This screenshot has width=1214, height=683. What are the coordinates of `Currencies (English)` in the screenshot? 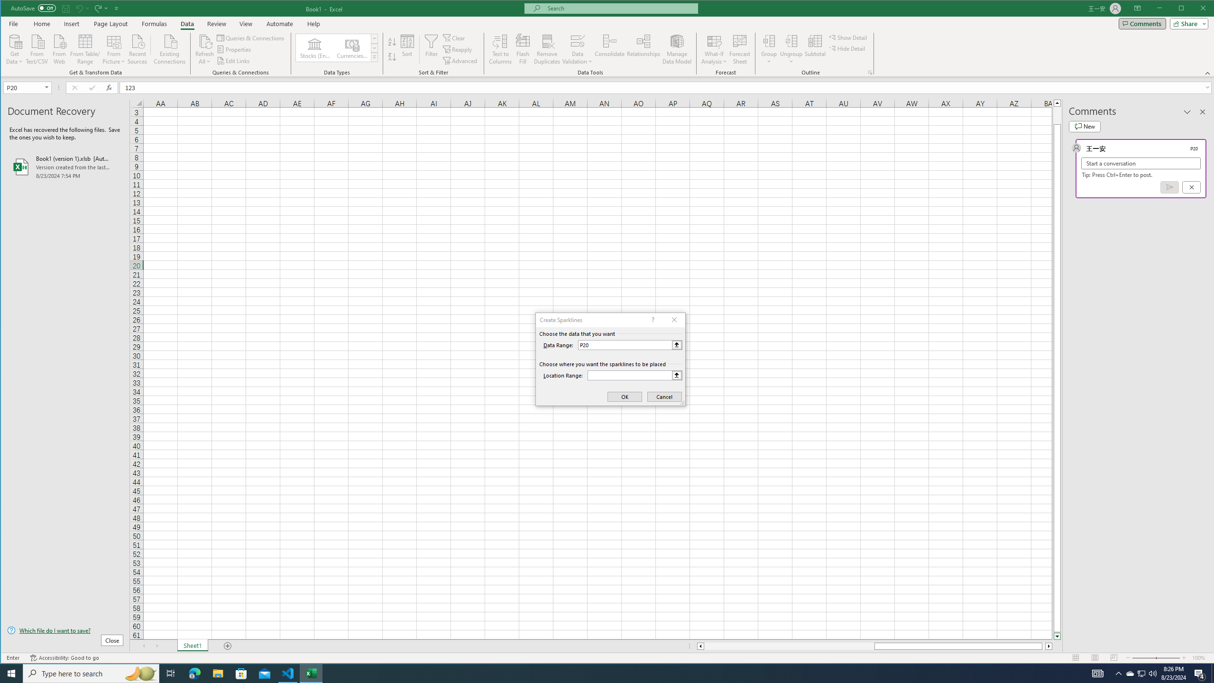 It's located at (352, 48).